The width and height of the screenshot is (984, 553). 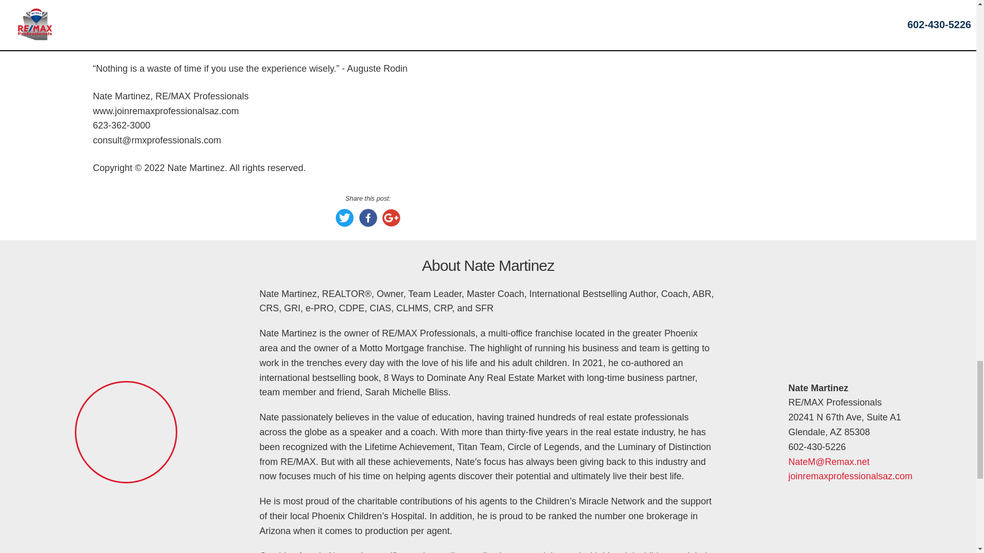 I want to click on Share on Twitter, so click(x=344, y=223).